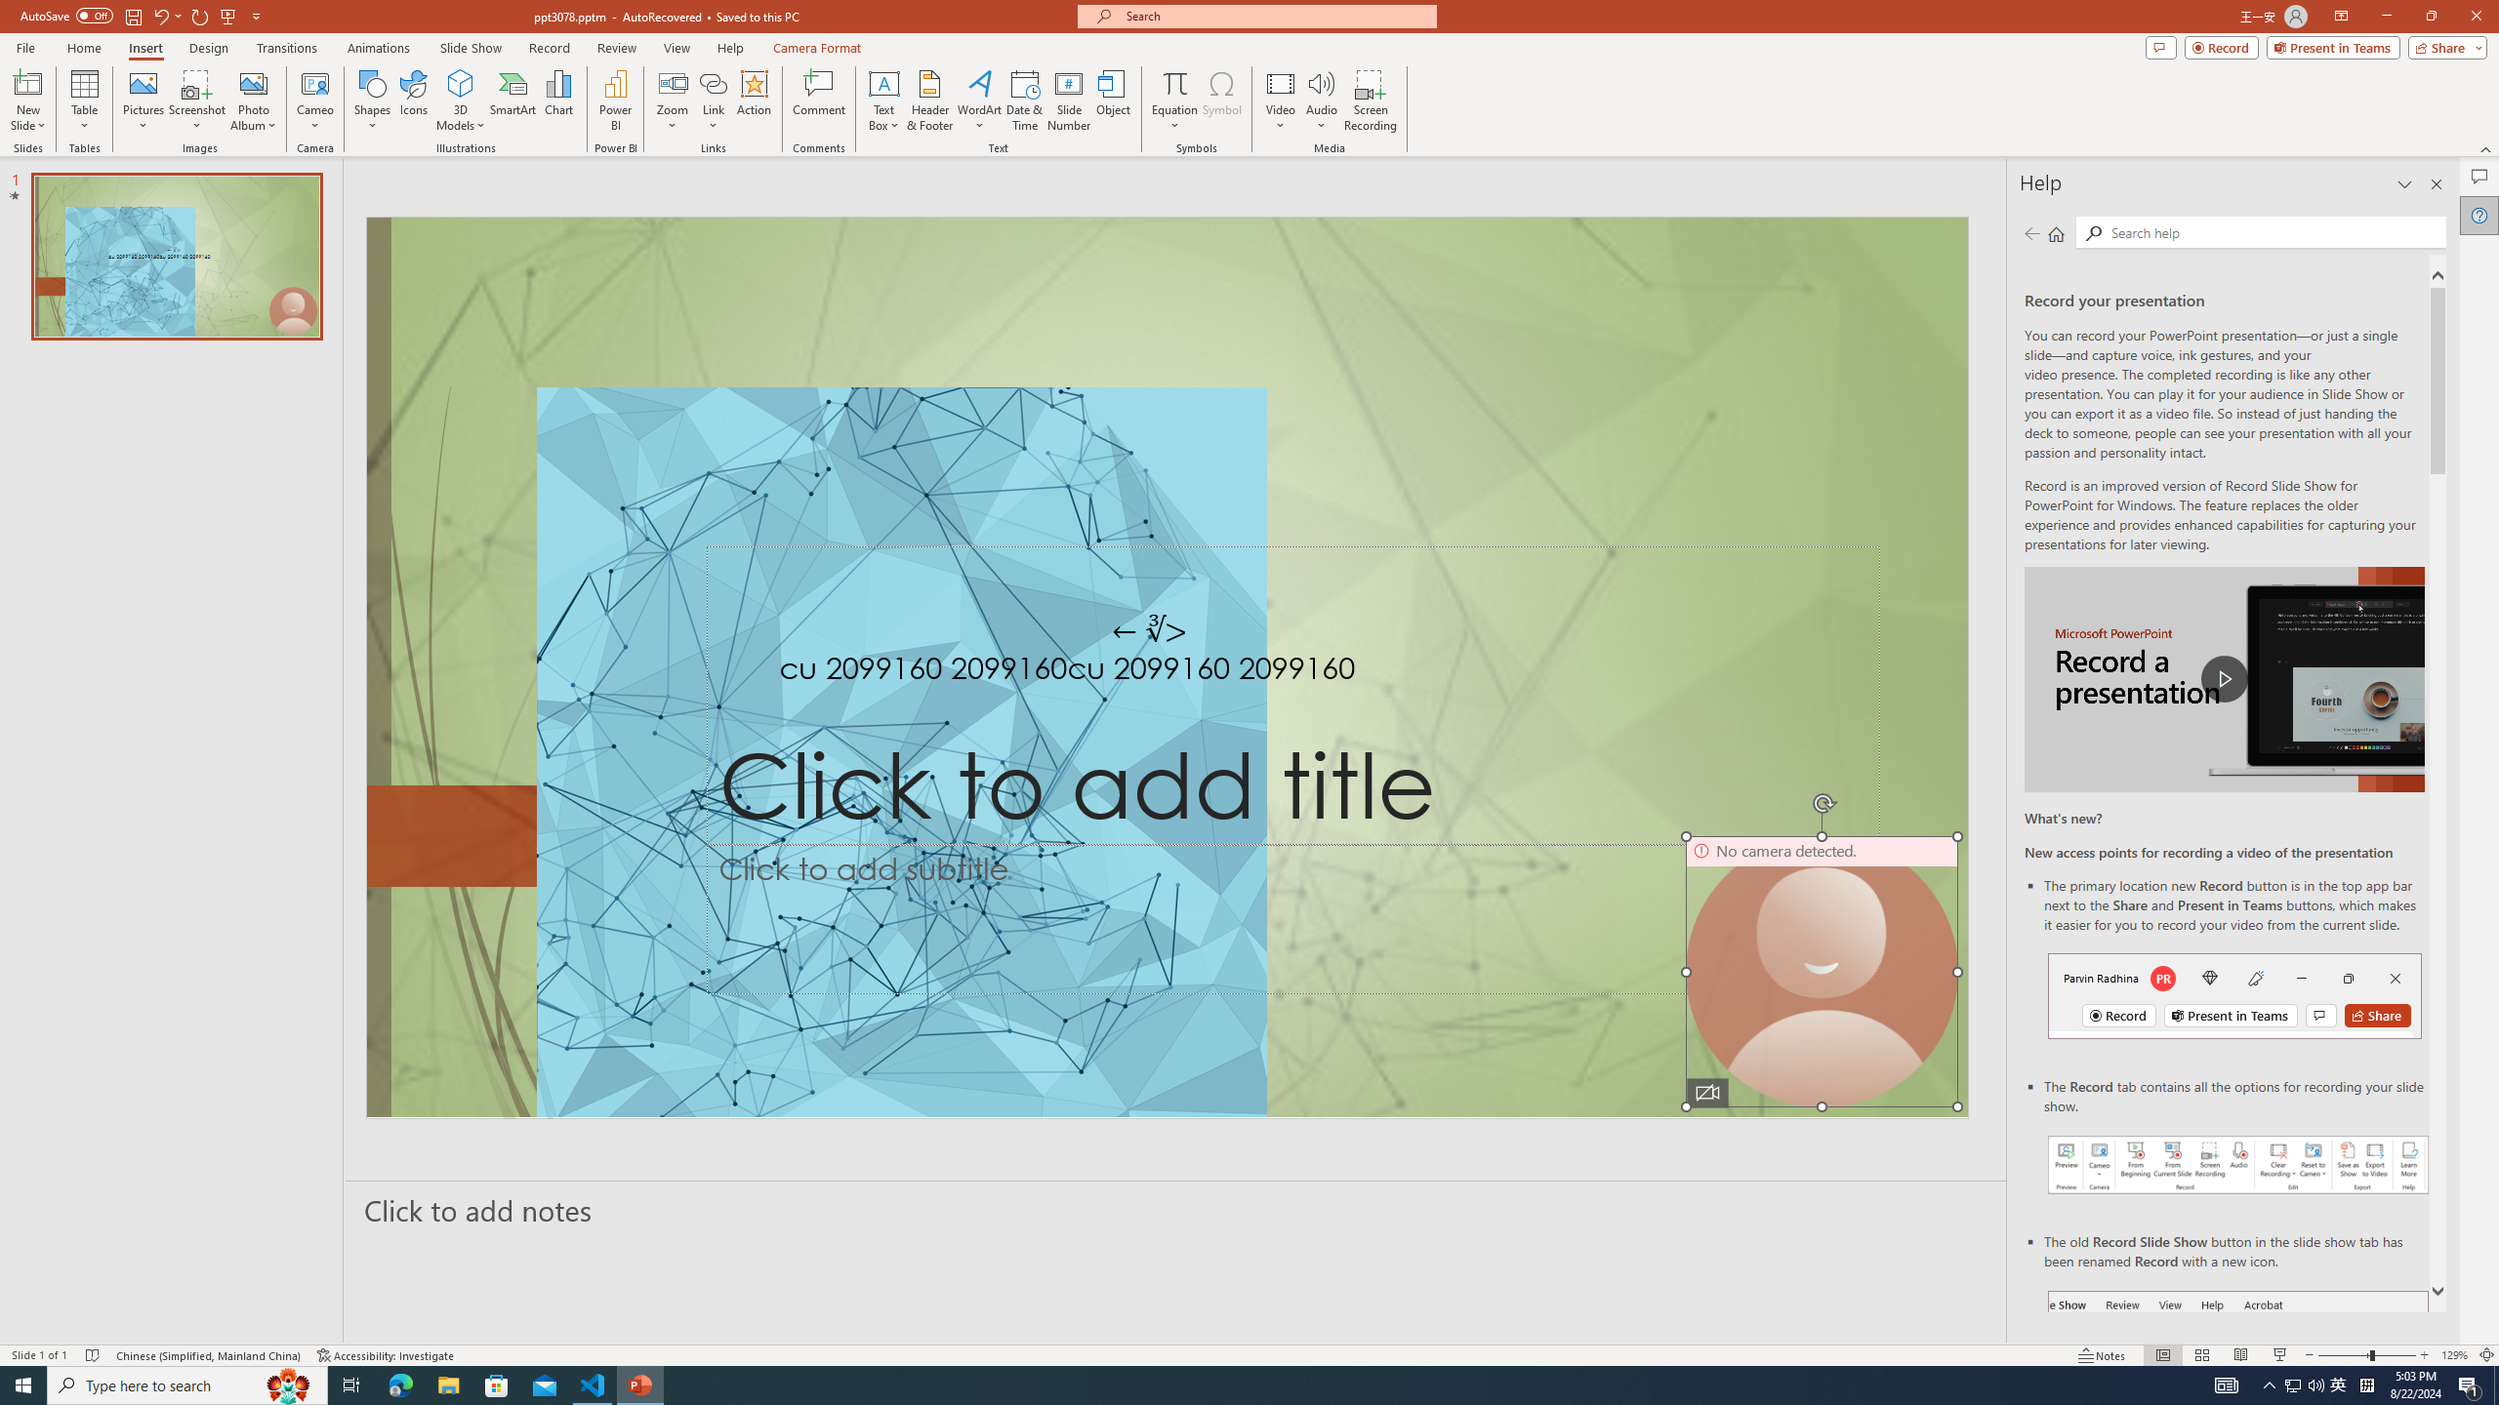 This screenshot has height=1405, width=2499. I want to click on Camera Format, so click(817, 48).